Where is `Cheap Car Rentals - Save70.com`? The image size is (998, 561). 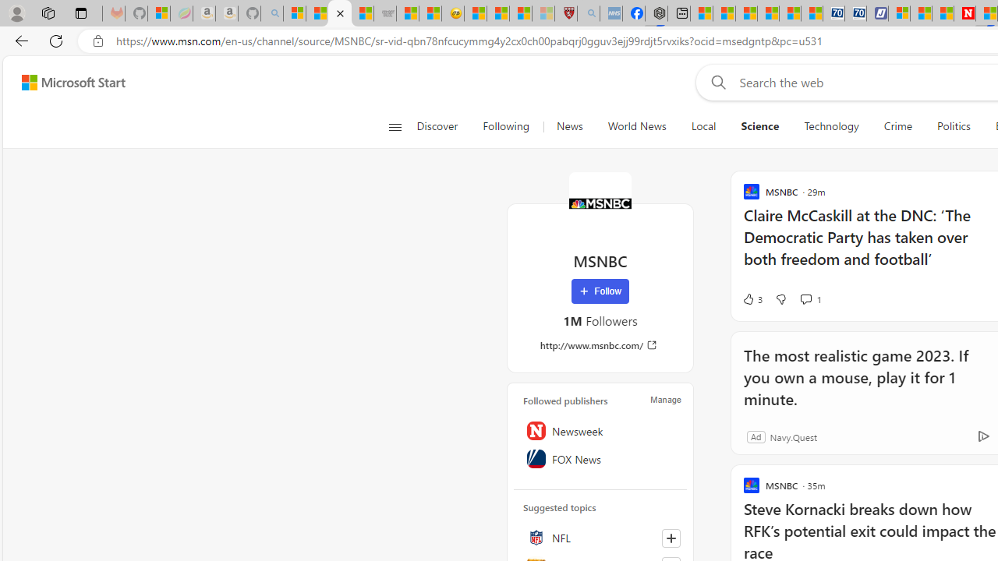 Cheap Car Rentals - Save70.com is located at coordinates (833, 14).